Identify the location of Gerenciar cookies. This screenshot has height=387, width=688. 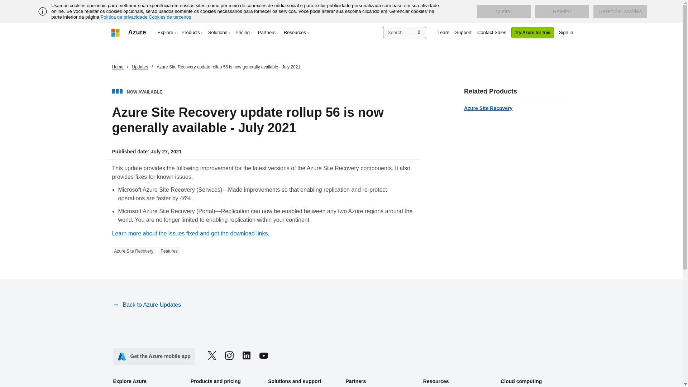
(620, 11).